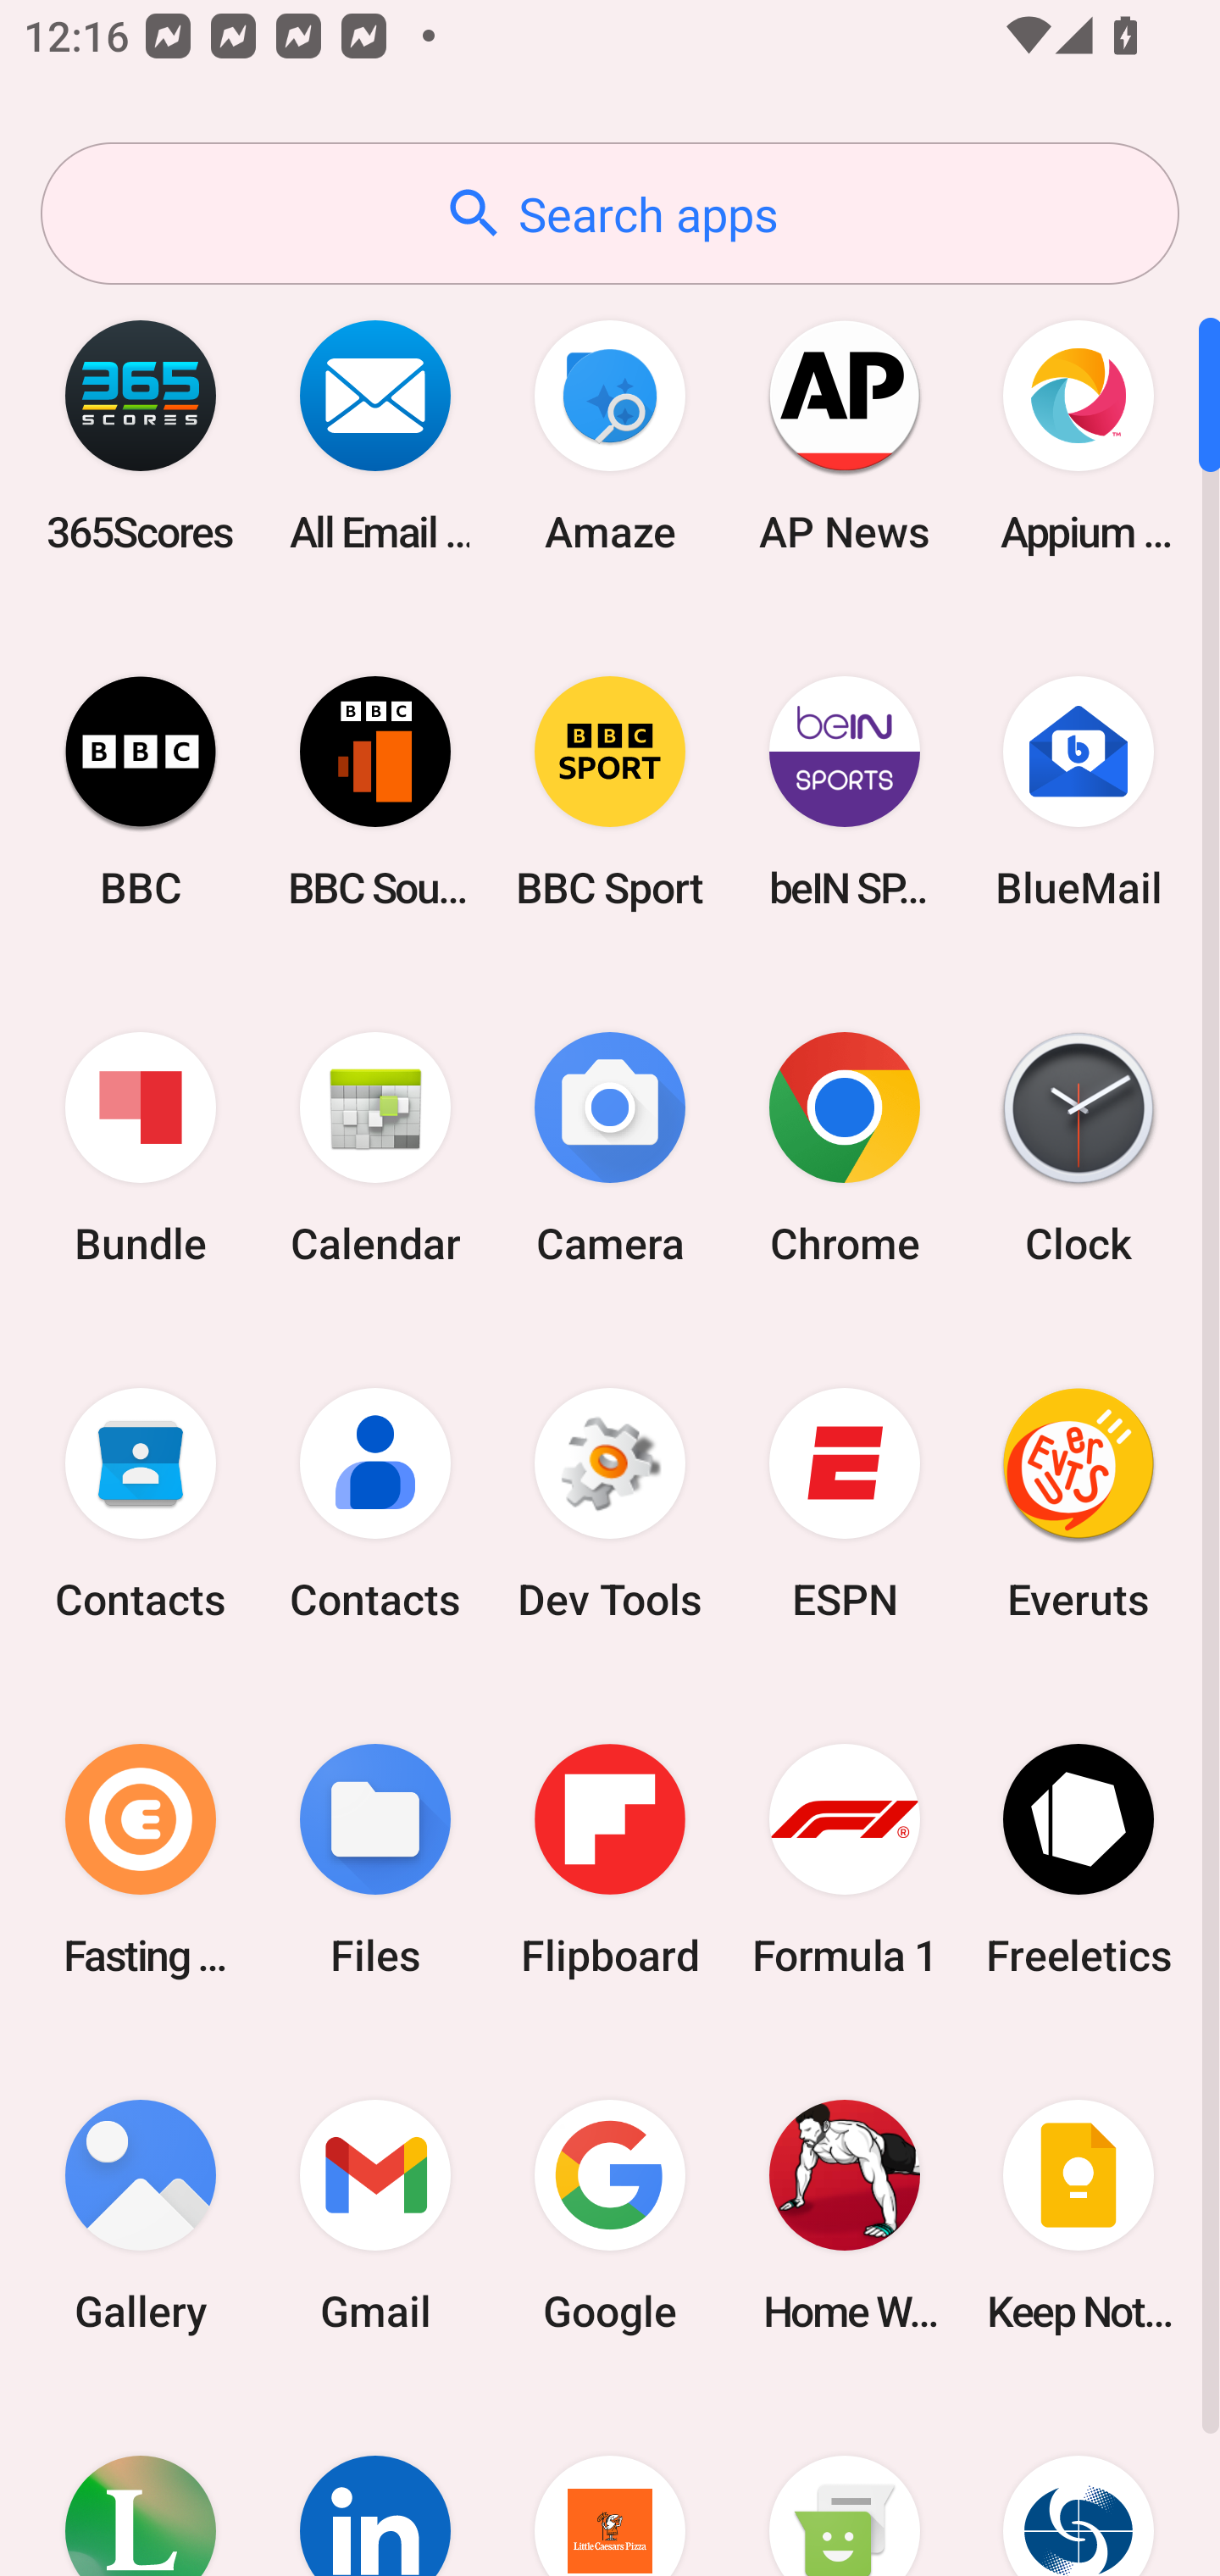 This screenshot has width=1220, height=2576. I want to click on Chrome, so click(844, 1149).